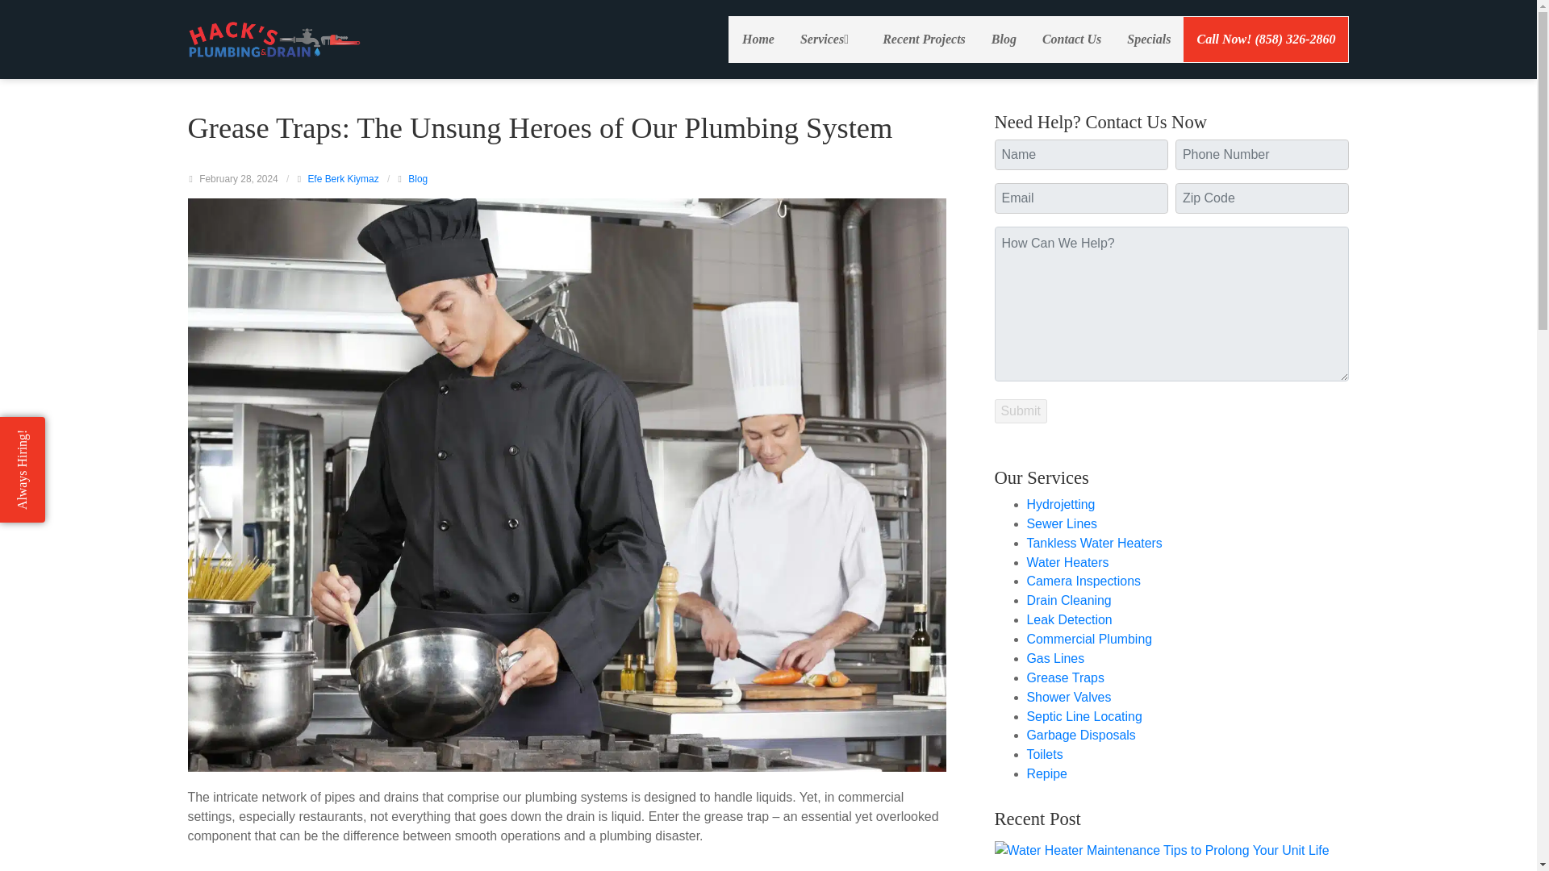 This screenshot has width=1549, height=871. What do you see at coordinates (1071, 39) in the screenshot?
I see `Contact Us` at bounding box center [1071, 39].